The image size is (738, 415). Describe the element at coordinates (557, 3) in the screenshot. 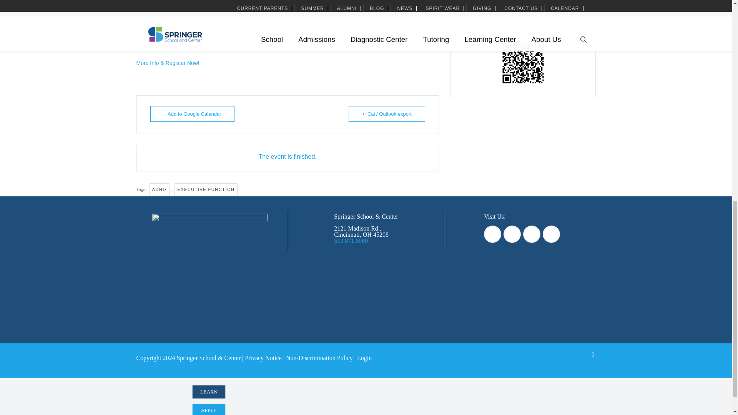

I see `Email` at that location.